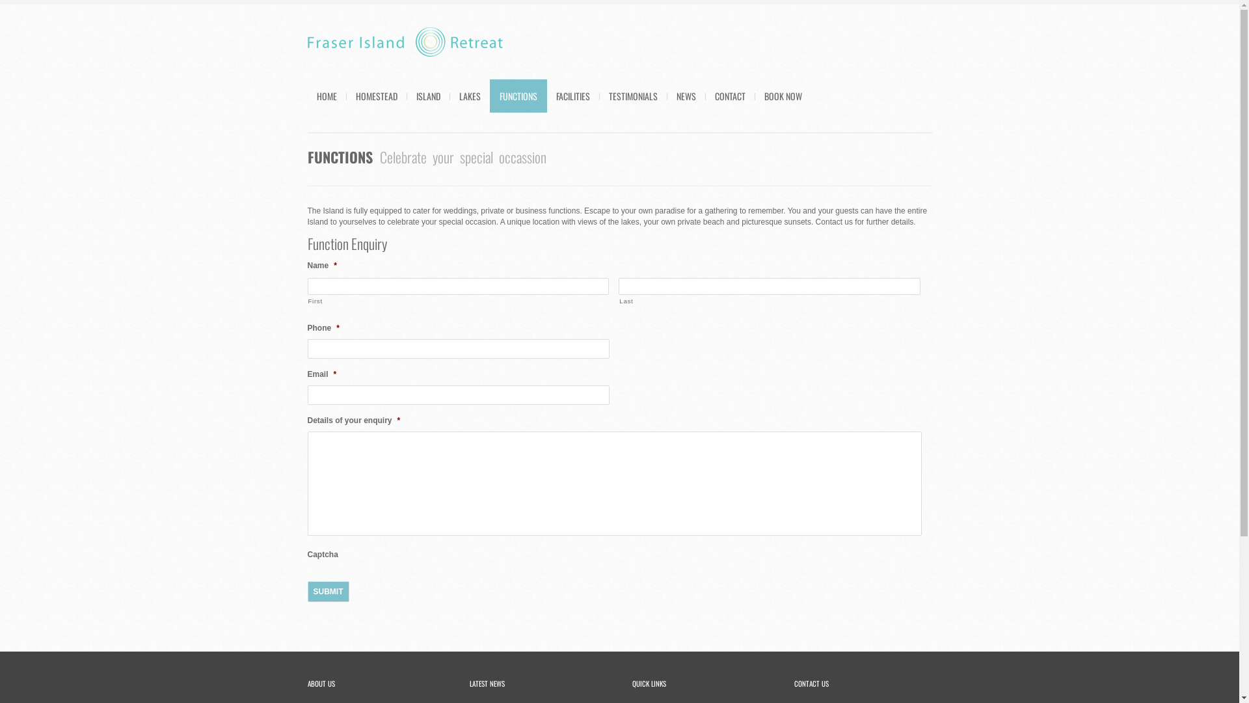 Image resolution: width=1249 pixels, height=703 pixels. I want to click on NEWS, so click(686, 96).